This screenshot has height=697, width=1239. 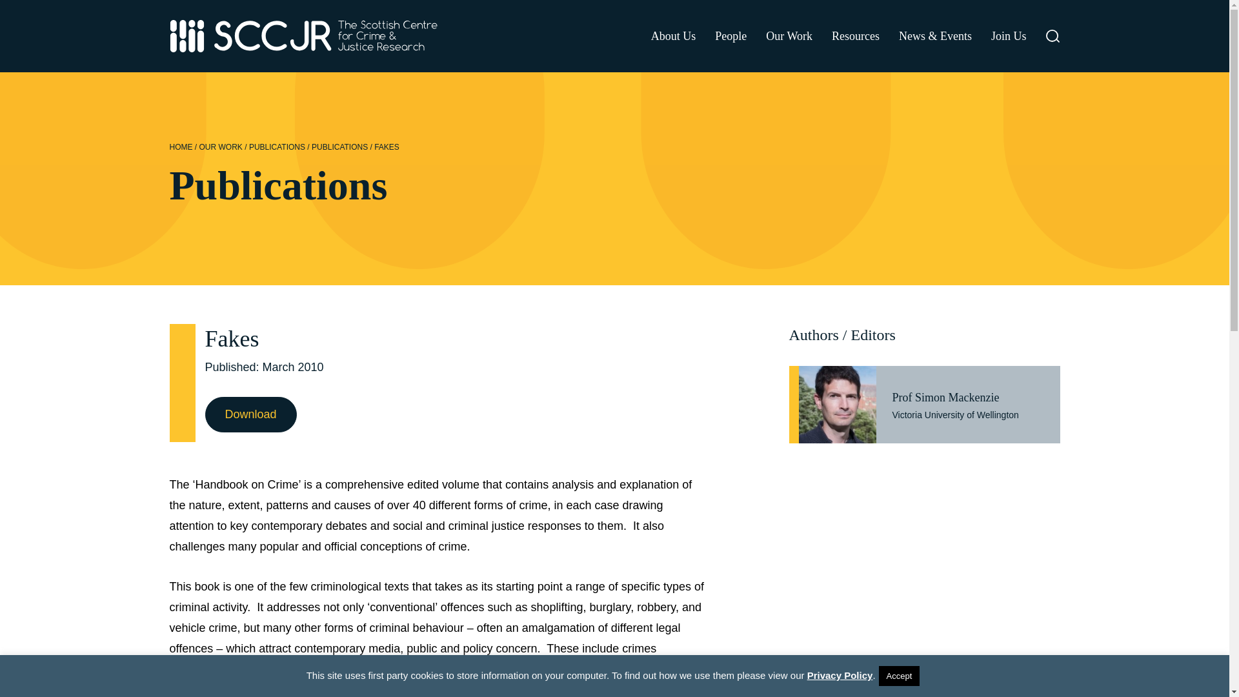 I want to click on Go to SCCJR., so click(x=180, y=147).